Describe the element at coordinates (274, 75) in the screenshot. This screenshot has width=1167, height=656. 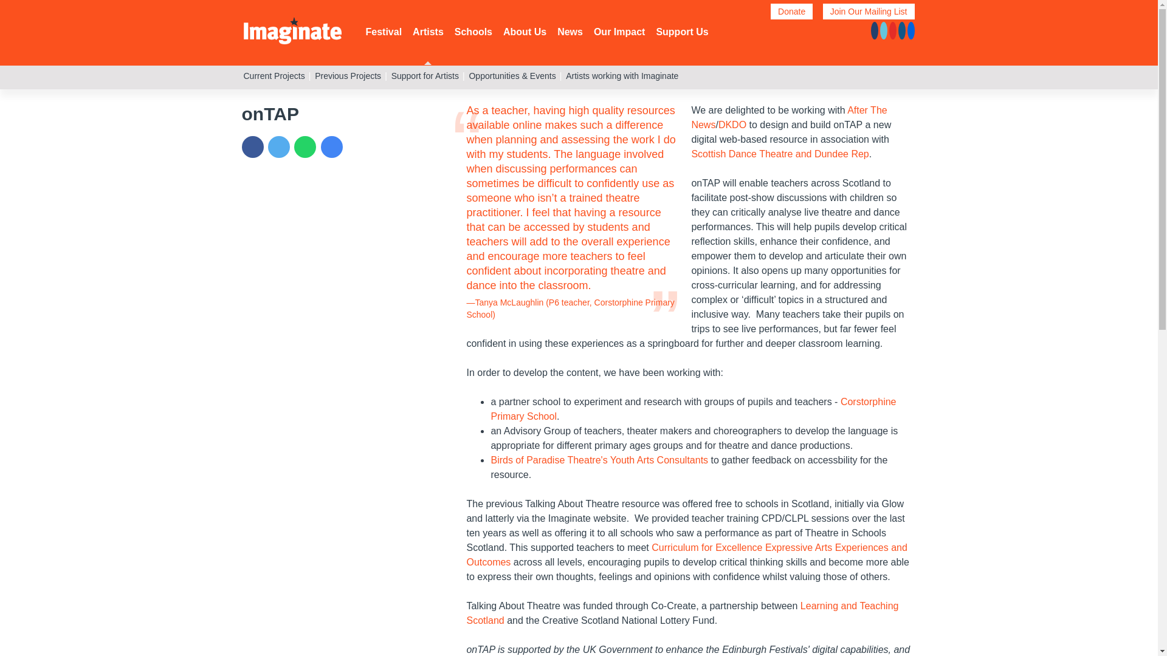
I see `Current Projects` at that location.